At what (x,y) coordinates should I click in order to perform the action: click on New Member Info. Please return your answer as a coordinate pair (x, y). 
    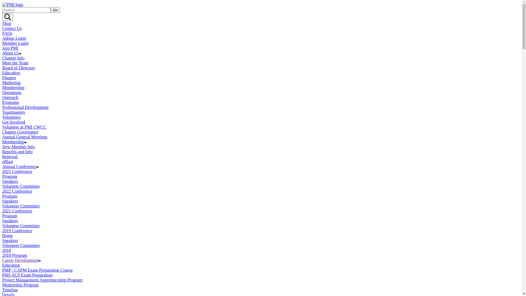
    Looking at the image, I should click on (19, 147).